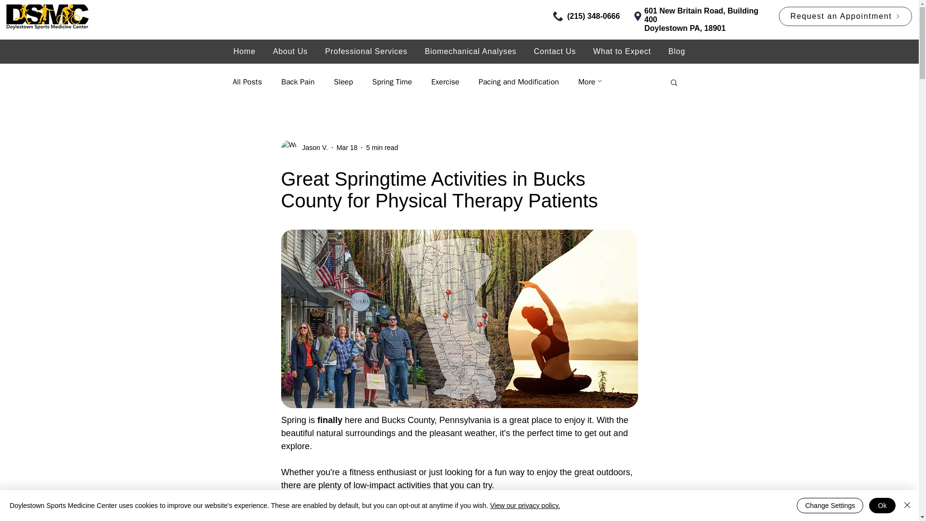 This screenshot has height=521, width=926. What do you see at coordinates (676, 51) in the screenshot?
I see `Blog` at bounding box center [676, 51].